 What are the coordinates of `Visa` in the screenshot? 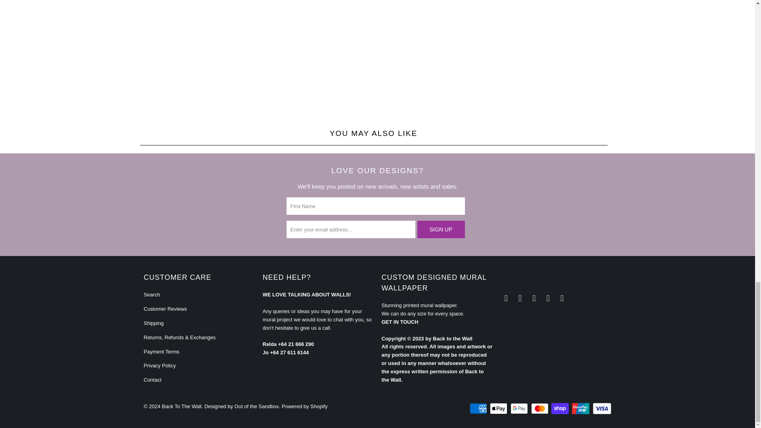 It's located at (601, 409).